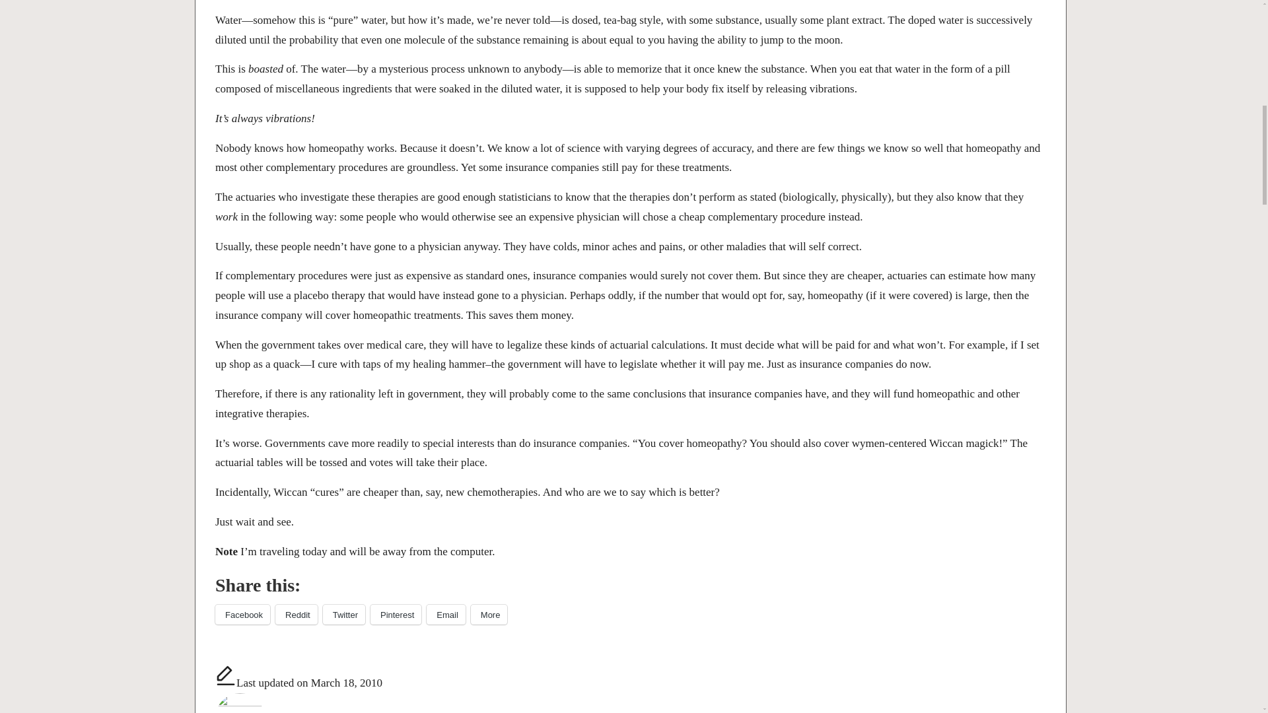  I want to click on More, so click(489, 614).